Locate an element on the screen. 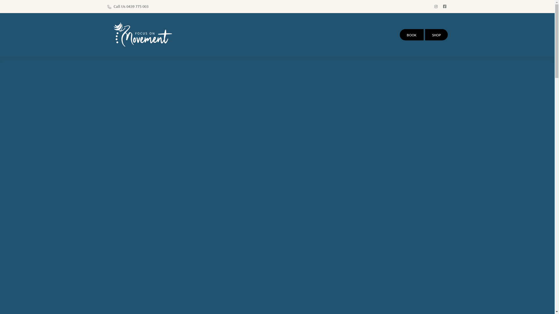  BOOK is located at coordinates (411, 35).